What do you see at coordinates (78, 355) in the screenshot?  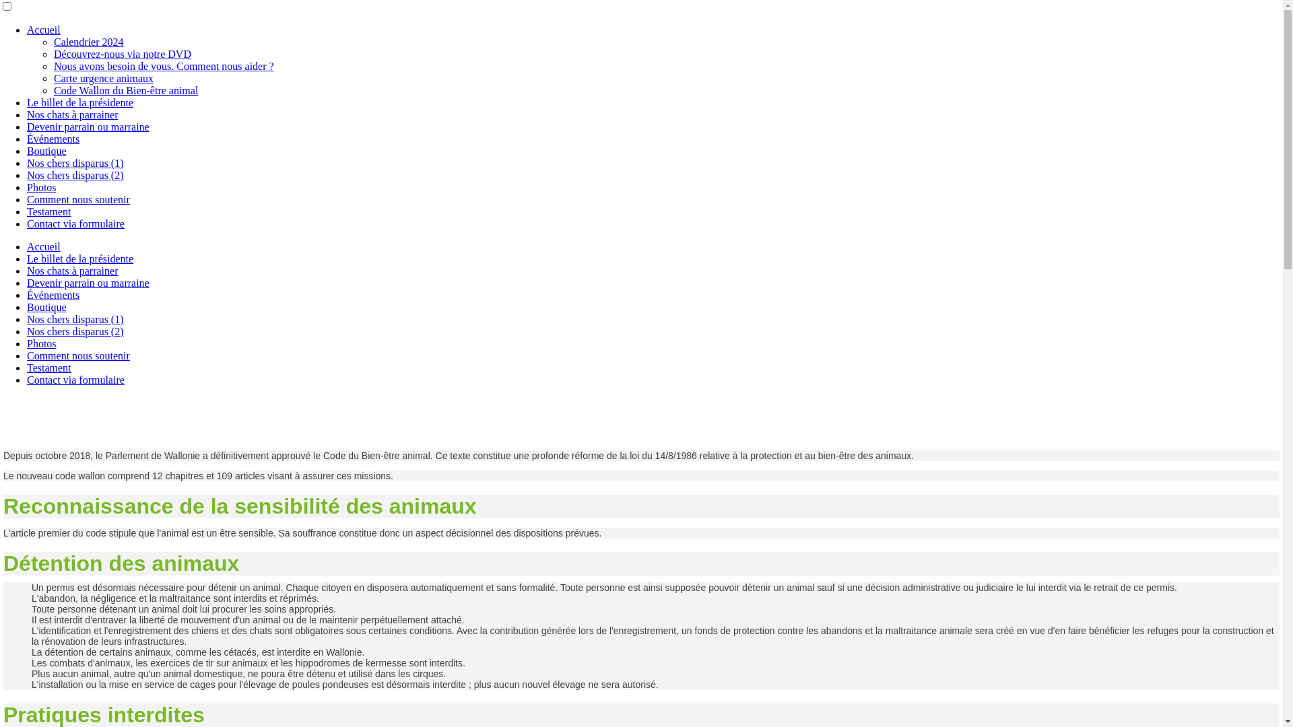 I see `Comment nous soutenir` at bounding box center [78, 355].